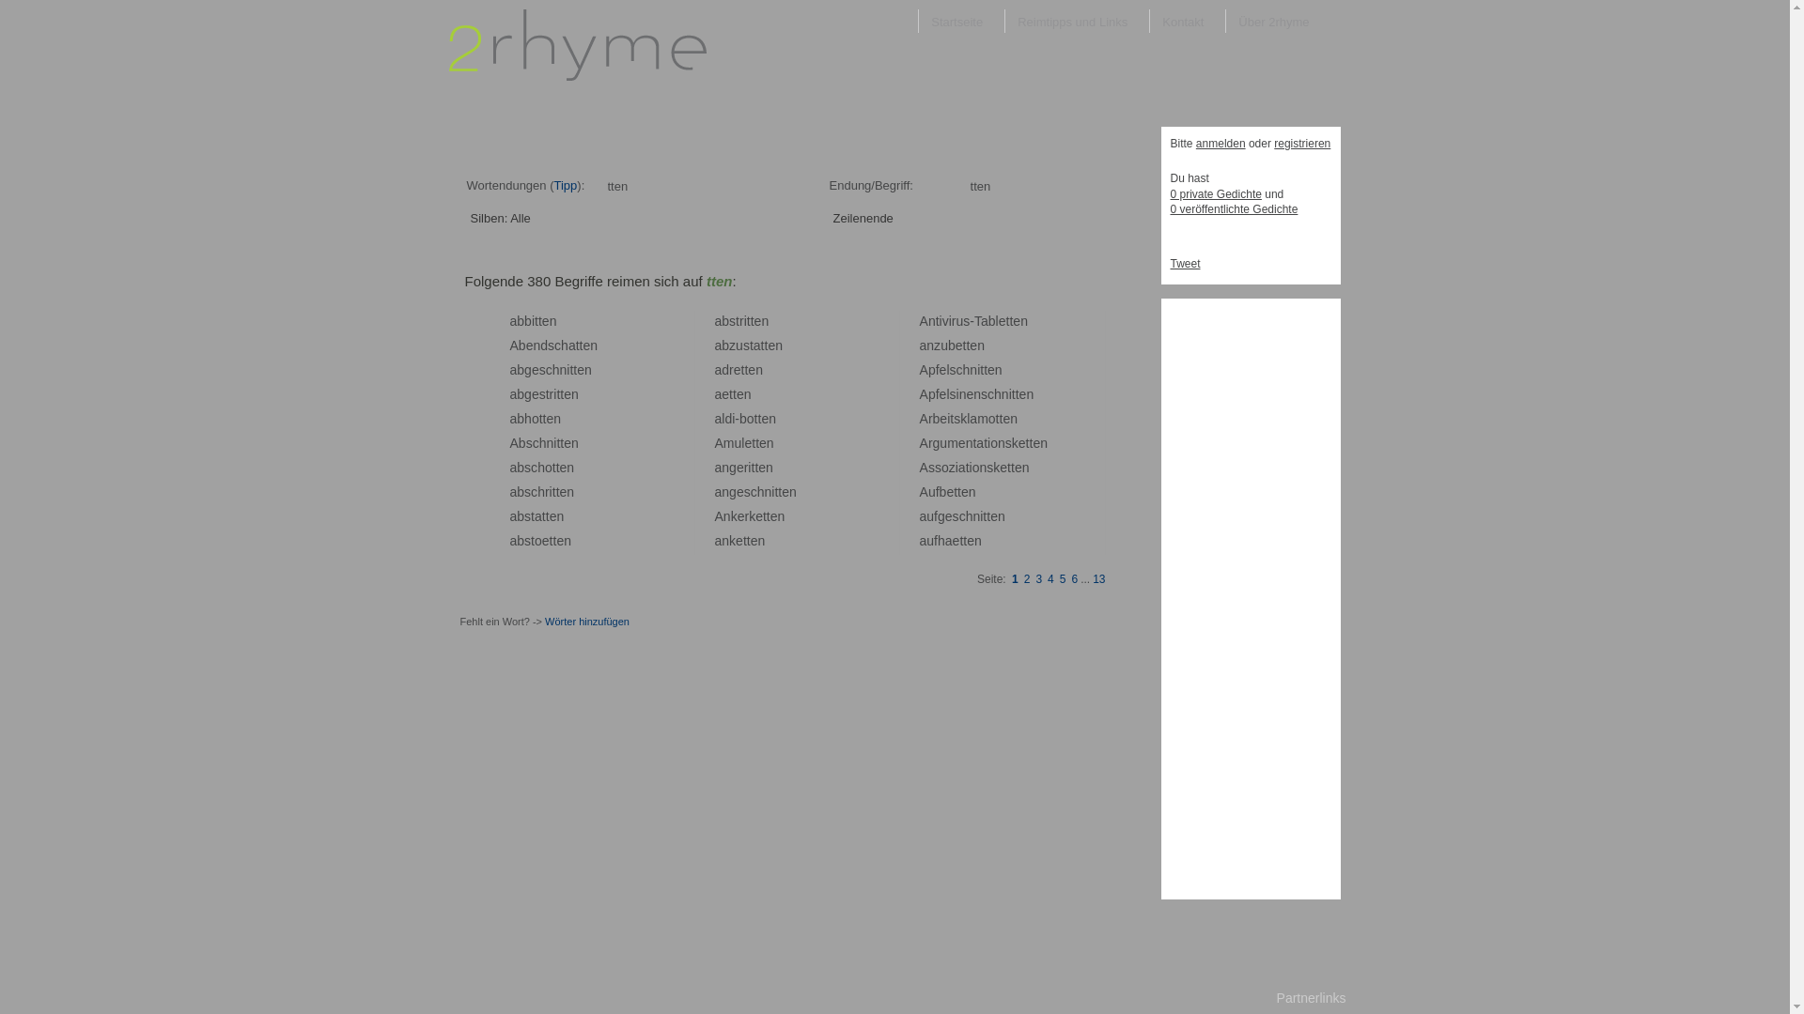 Image resolution: width=1804 pixels, height=1014 pixels. Describe the element at coordinates (998, 419) in the screenshot. I see `t` at that location.